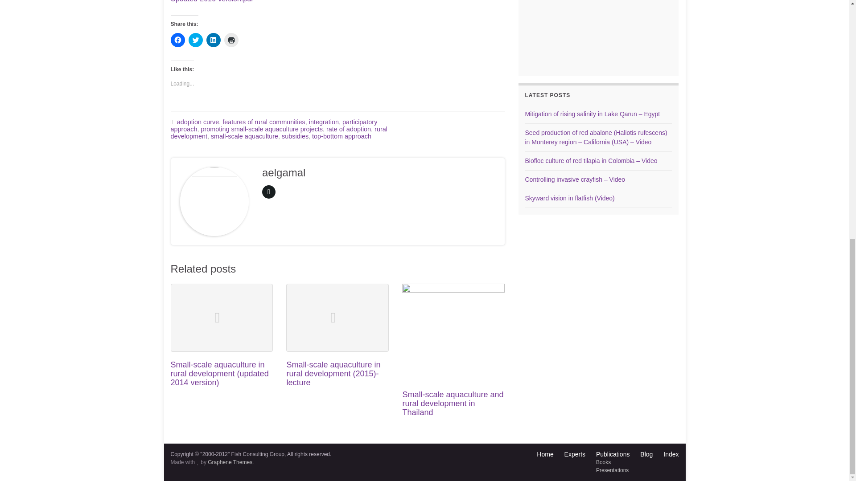 The height and width of the screenshot is (481, 856). What do you see at coordinates (195, 40) in the screenshot?
I see `Click to share on Twitter` at bounding box center [195, 40].